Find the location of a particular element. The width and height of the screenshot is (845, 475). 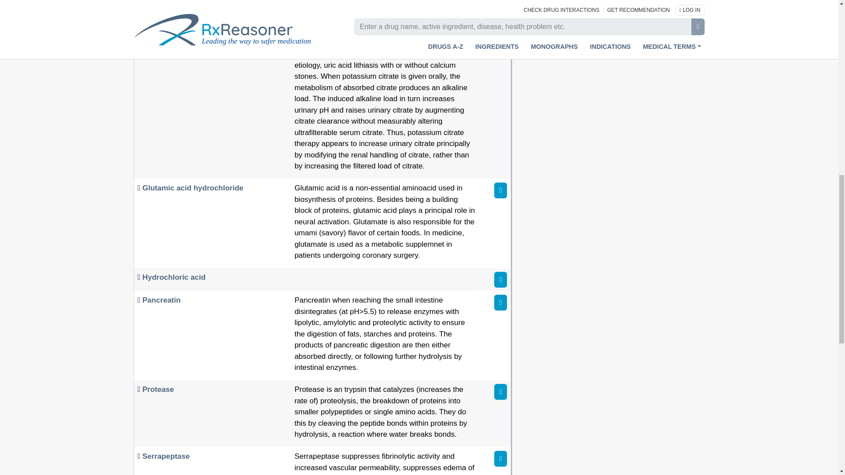

Protease is located at coordinates (158, 389).